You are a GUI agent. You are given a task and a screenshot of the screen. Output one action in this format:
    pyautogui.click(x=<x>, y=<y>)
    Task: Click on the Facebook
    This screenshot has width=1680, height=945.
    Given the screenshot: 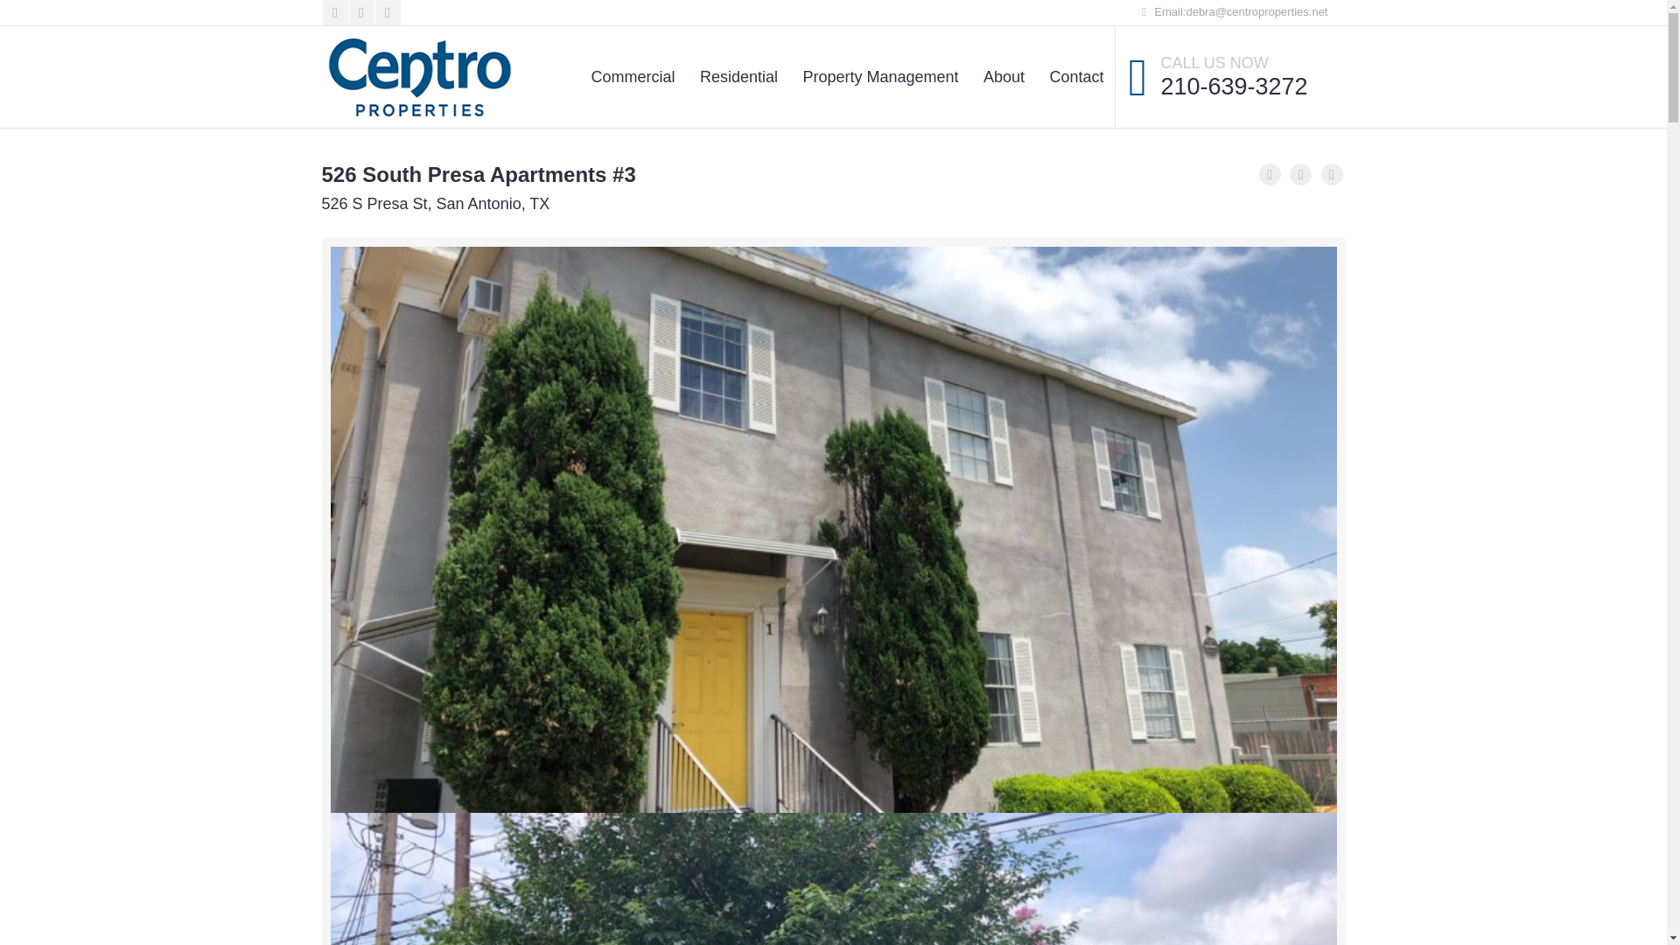 What is the action you would take?
    pyautogui.click(x=334, y=12)
    